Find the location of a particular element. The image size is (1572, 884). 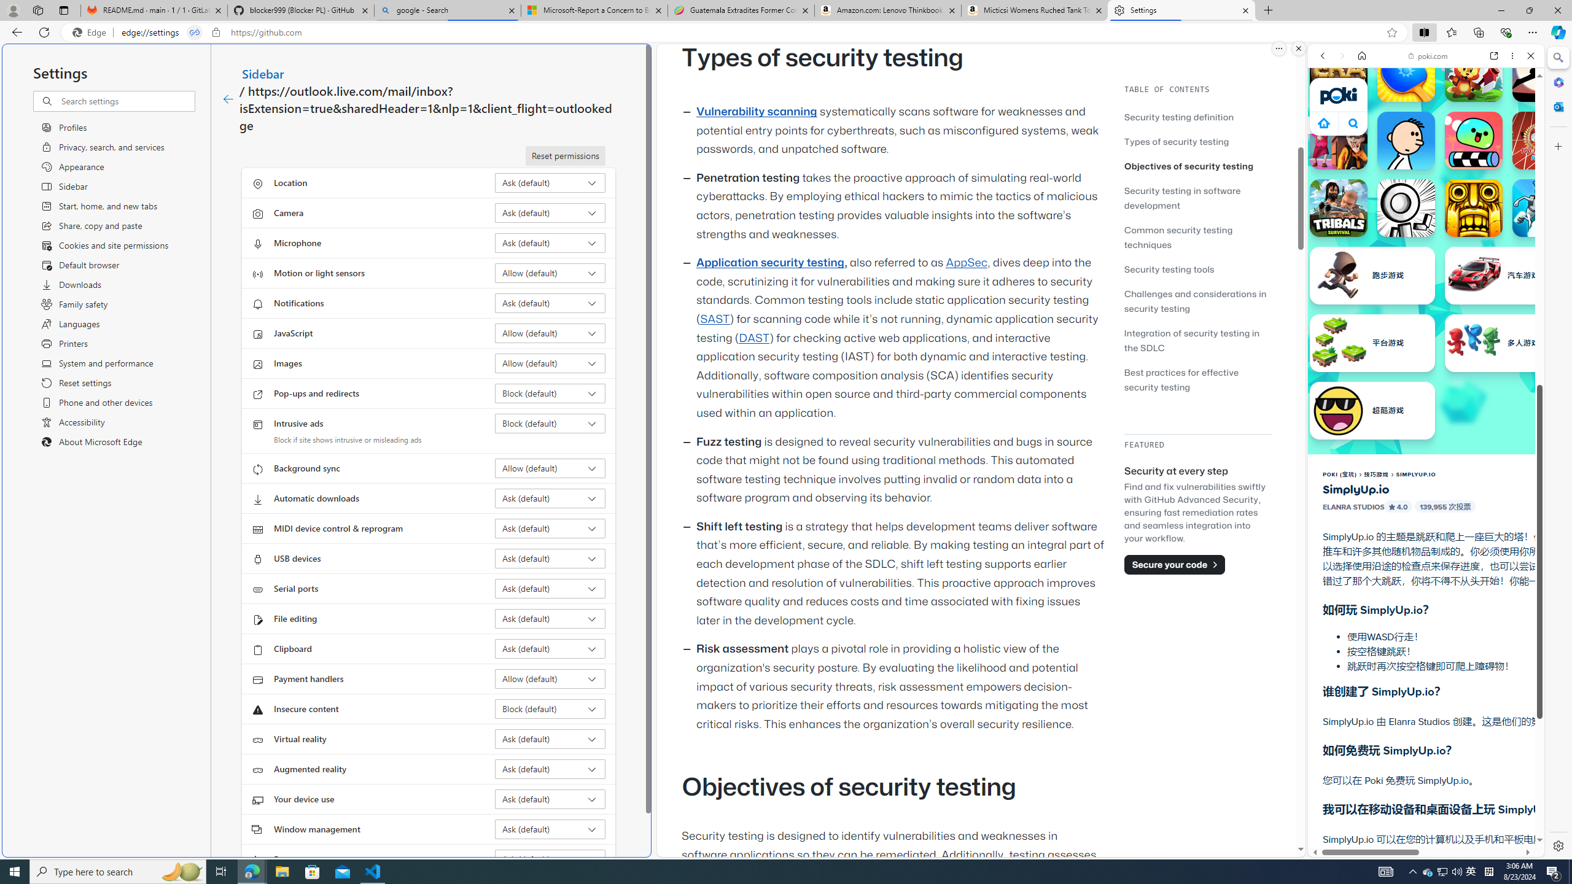

AppSec is located at coordinates (968, 263).